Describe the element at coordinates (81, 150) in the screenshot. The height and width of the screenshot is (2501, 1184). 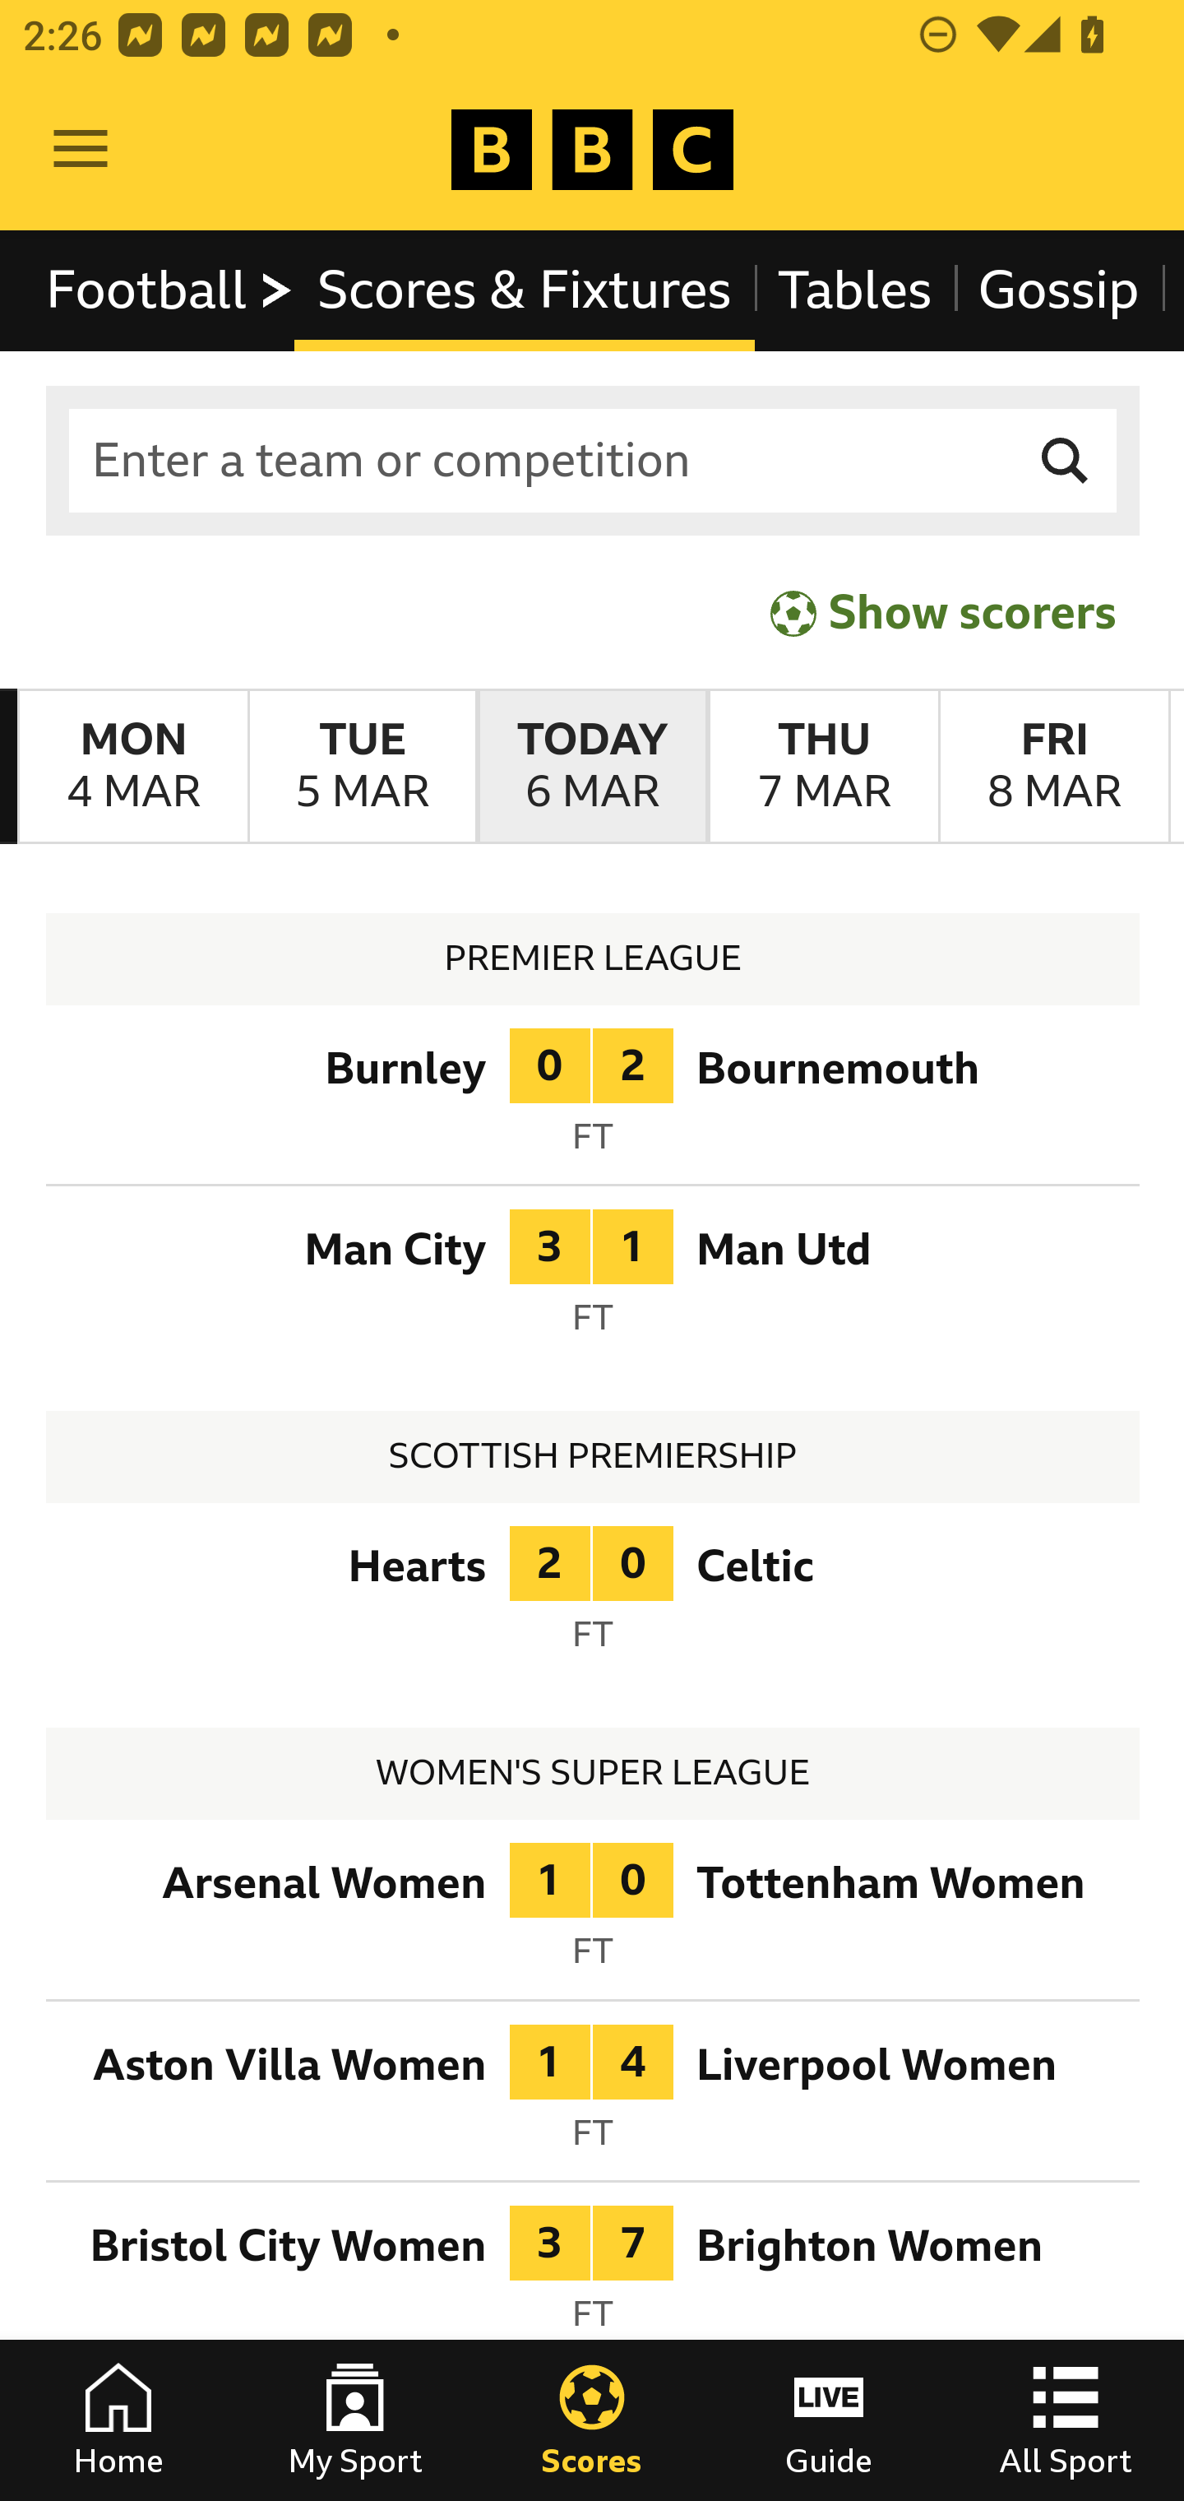
I see `Open Menu` at that location.